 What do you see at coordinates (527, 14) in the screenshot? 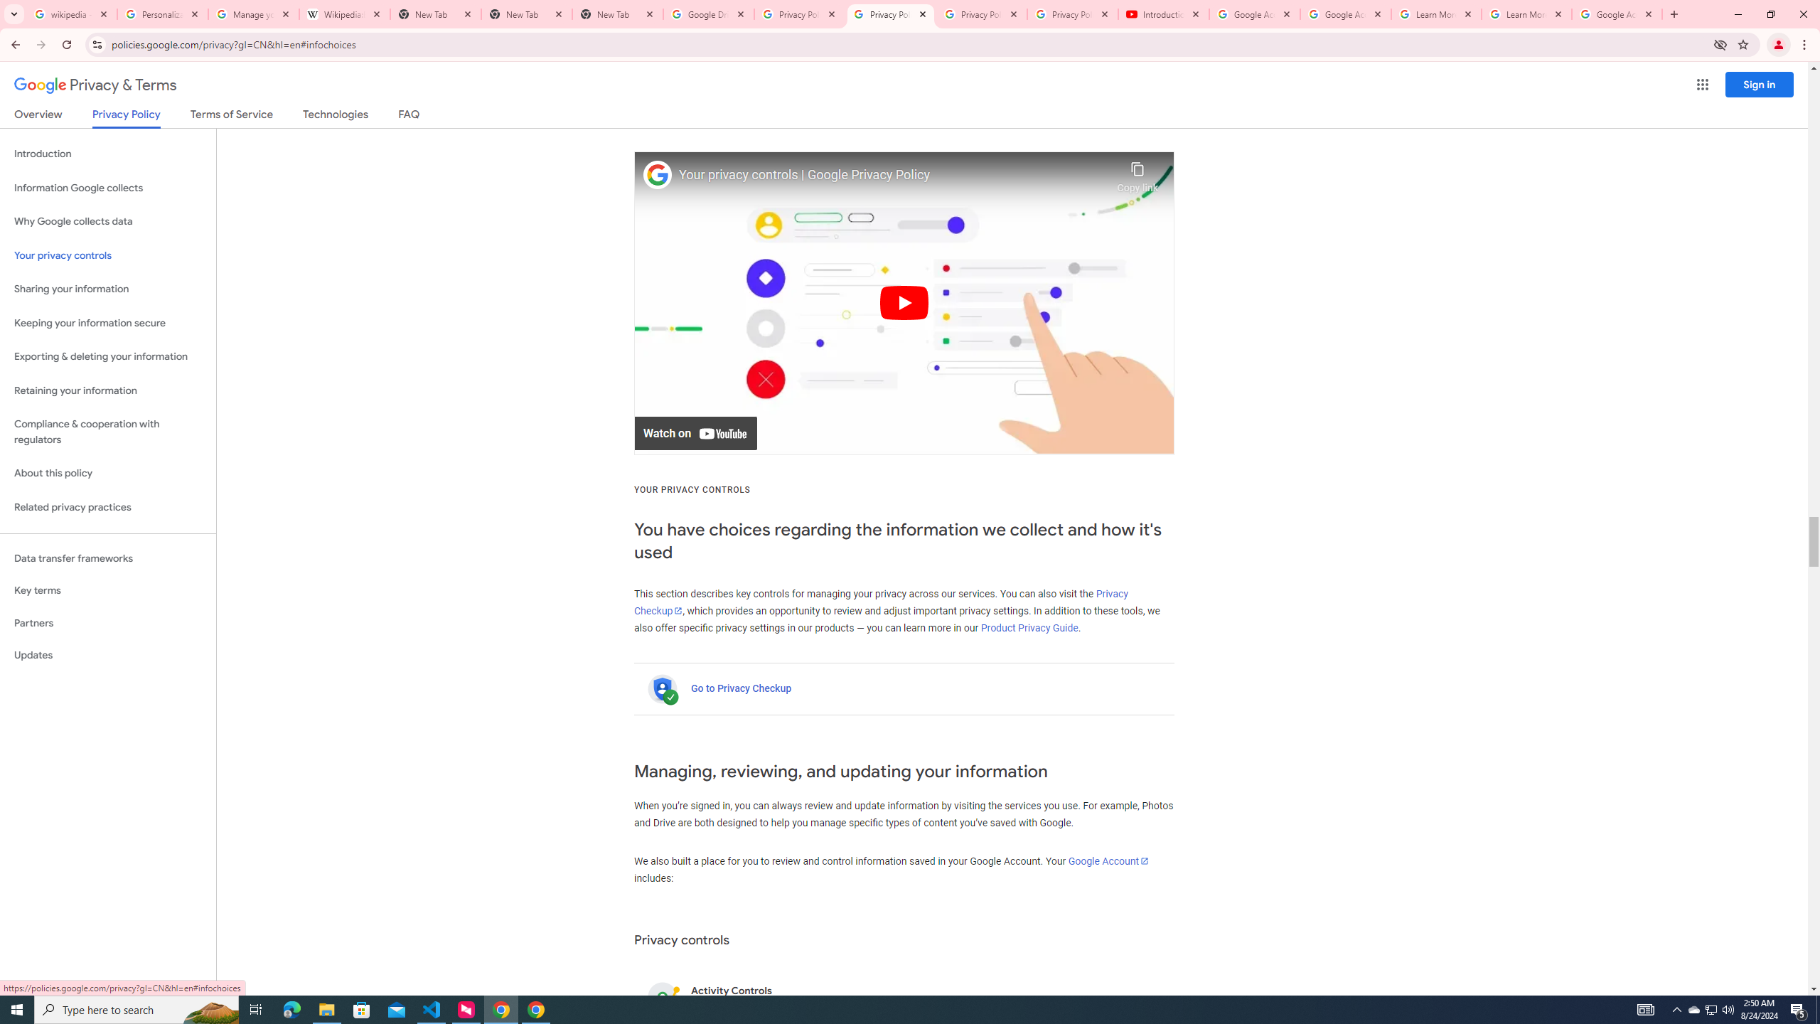
I see `New Tab` at bounding box center [527, 14].